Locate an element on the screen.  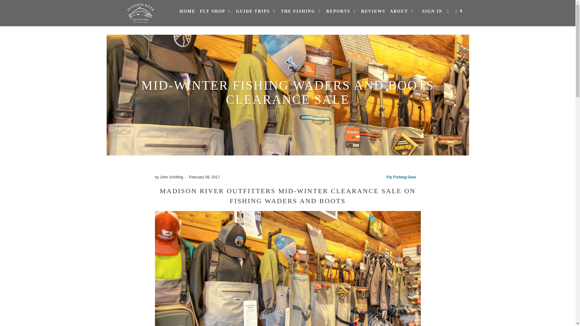
Madison River Outfitters is located at coordinates (140, 13).